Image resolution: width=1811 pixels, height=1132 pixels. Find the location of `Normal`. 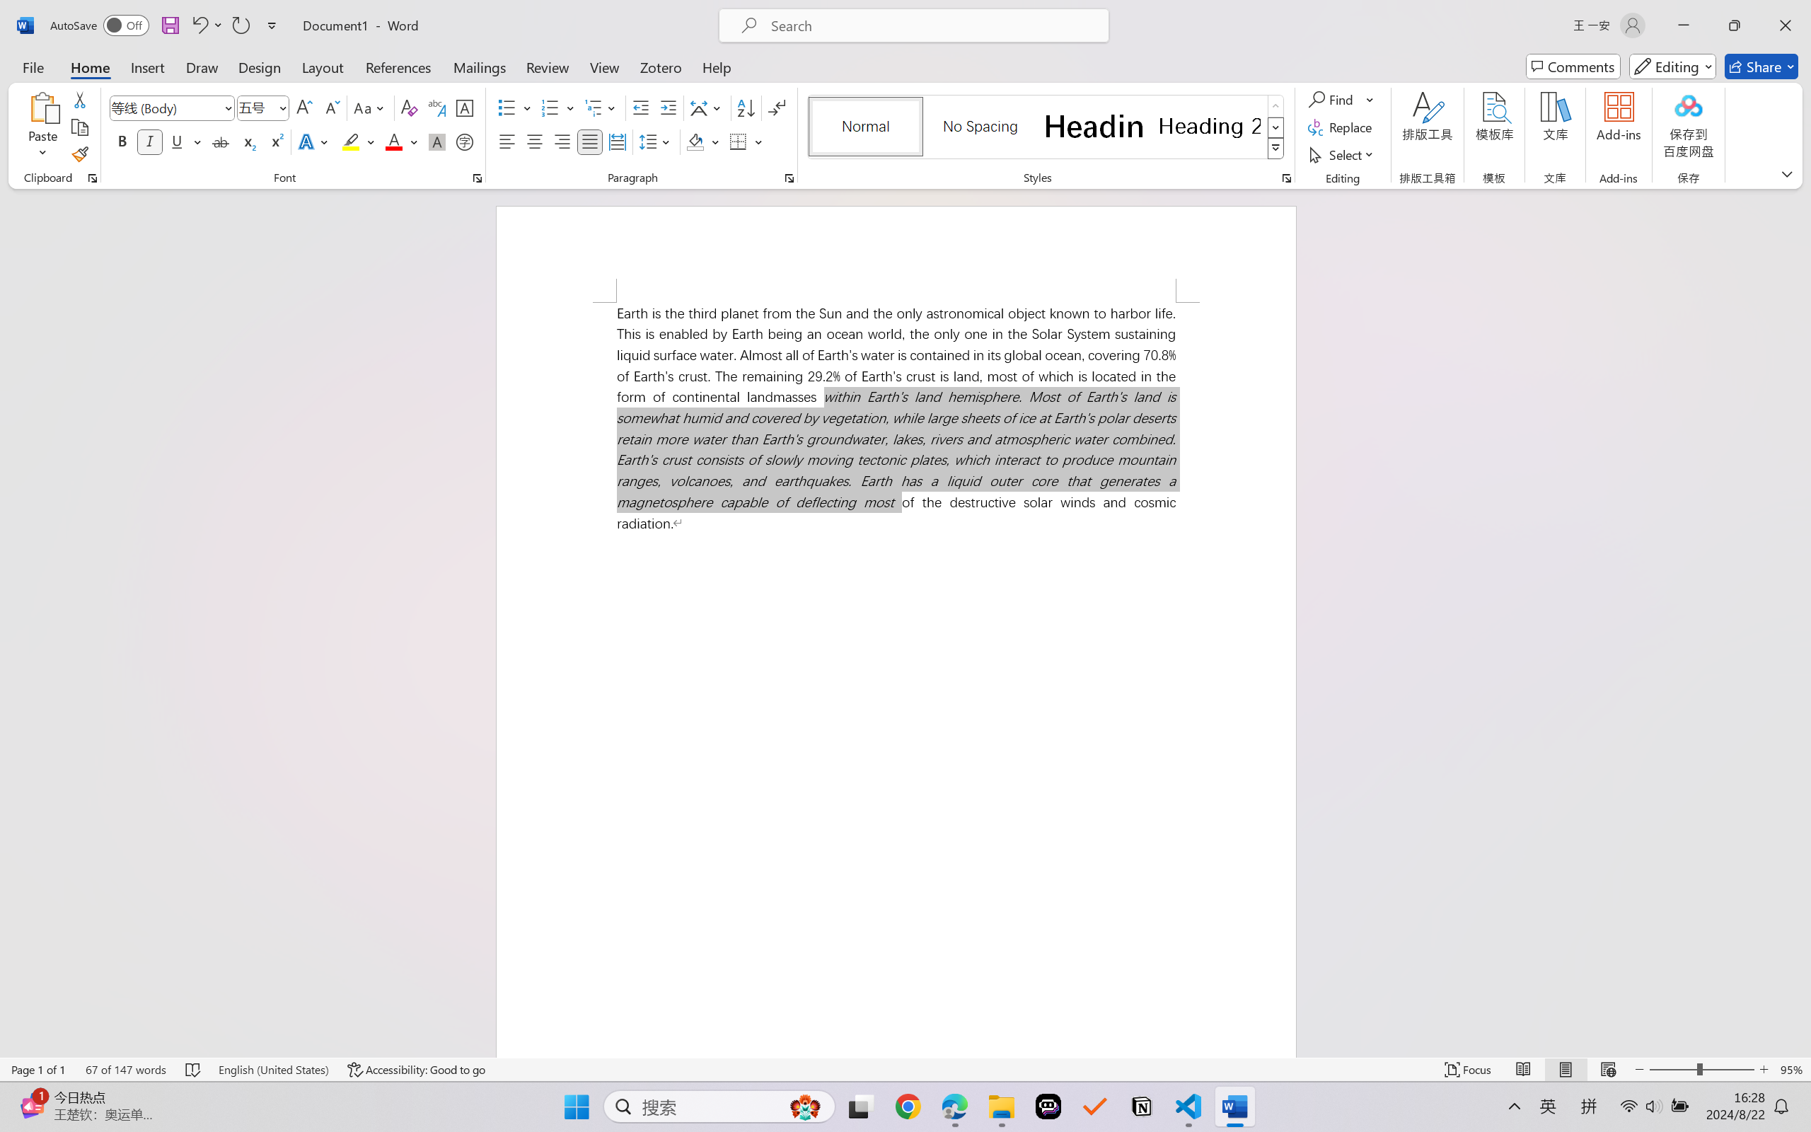

Normal is located at coordinates (1567, 1092).